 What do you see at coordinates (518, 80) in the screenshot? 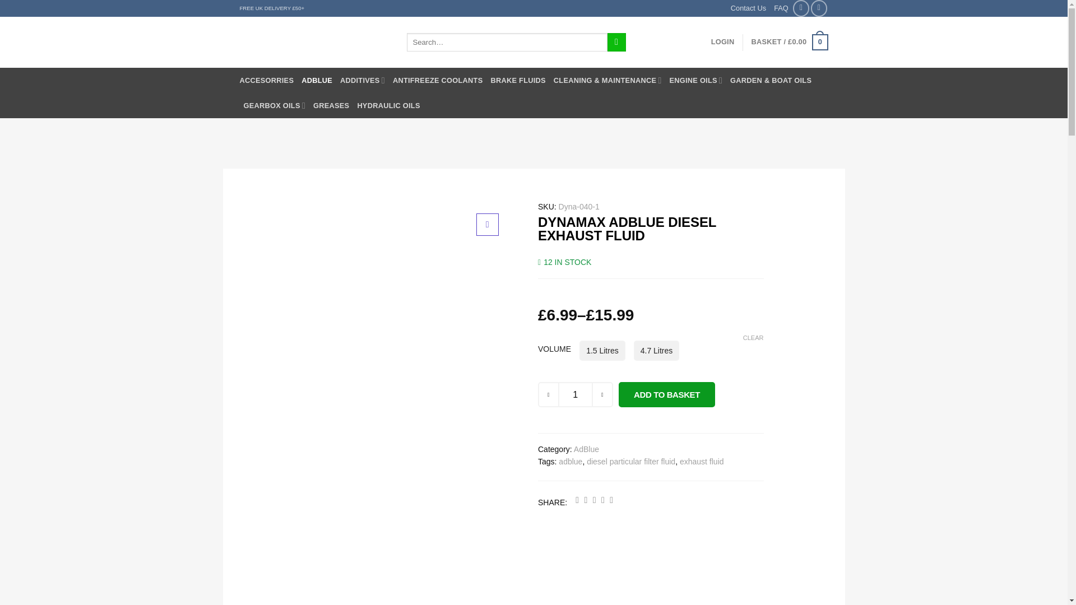
I see `BRAKE FLUIDS` at bounding box center [518, 80].